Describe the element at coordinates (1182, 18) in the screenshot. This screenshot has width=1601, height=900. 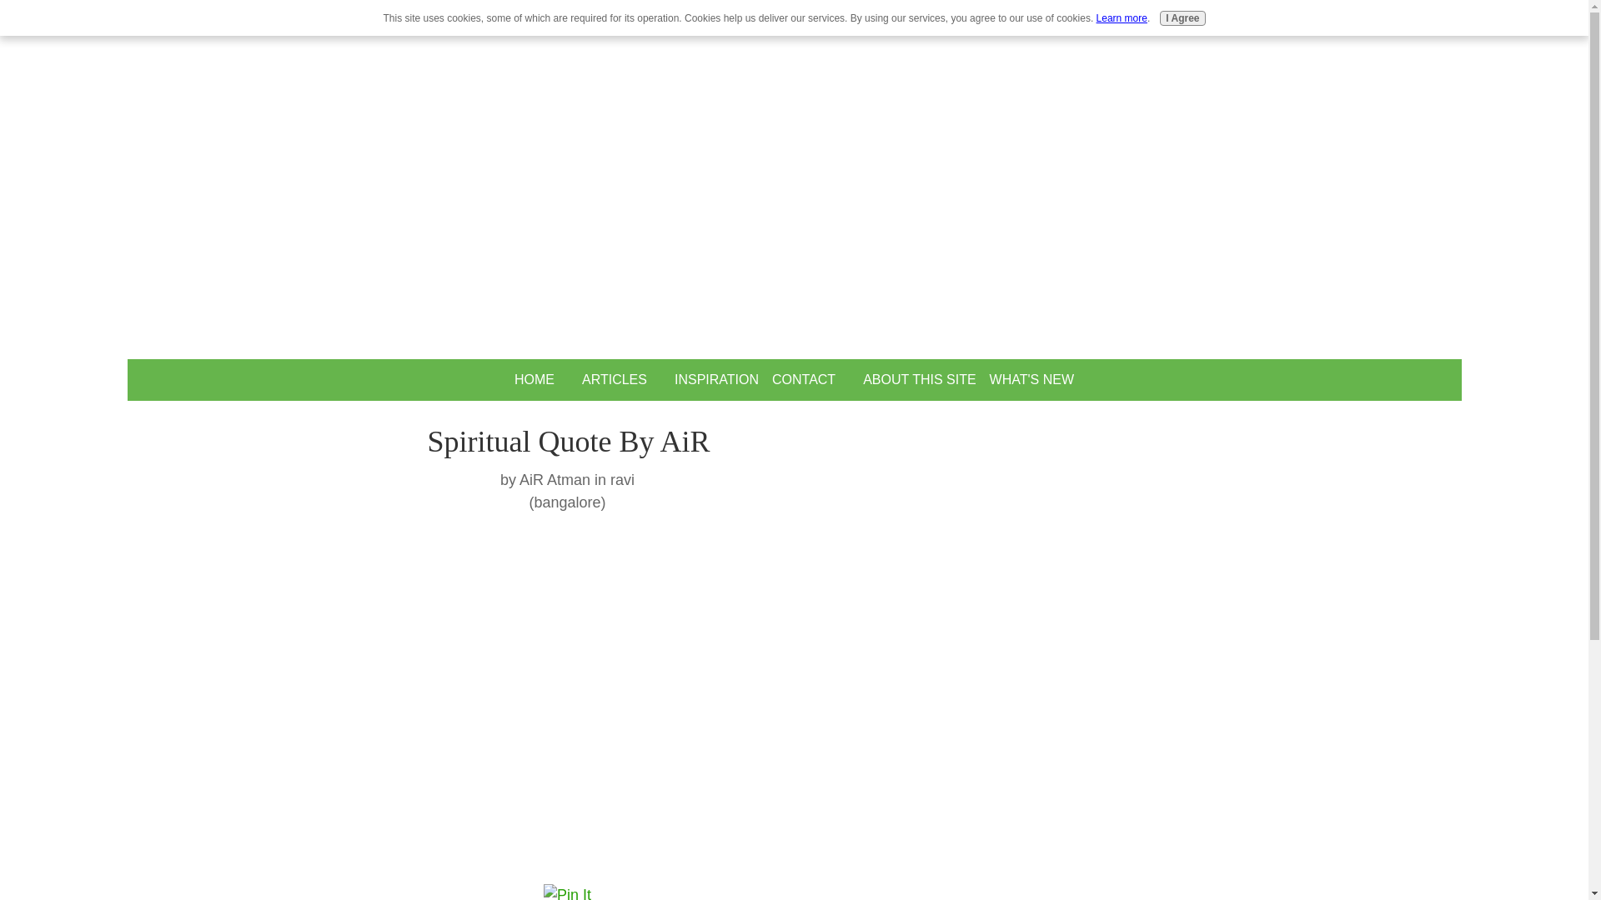
I see `I Agree` at that location.